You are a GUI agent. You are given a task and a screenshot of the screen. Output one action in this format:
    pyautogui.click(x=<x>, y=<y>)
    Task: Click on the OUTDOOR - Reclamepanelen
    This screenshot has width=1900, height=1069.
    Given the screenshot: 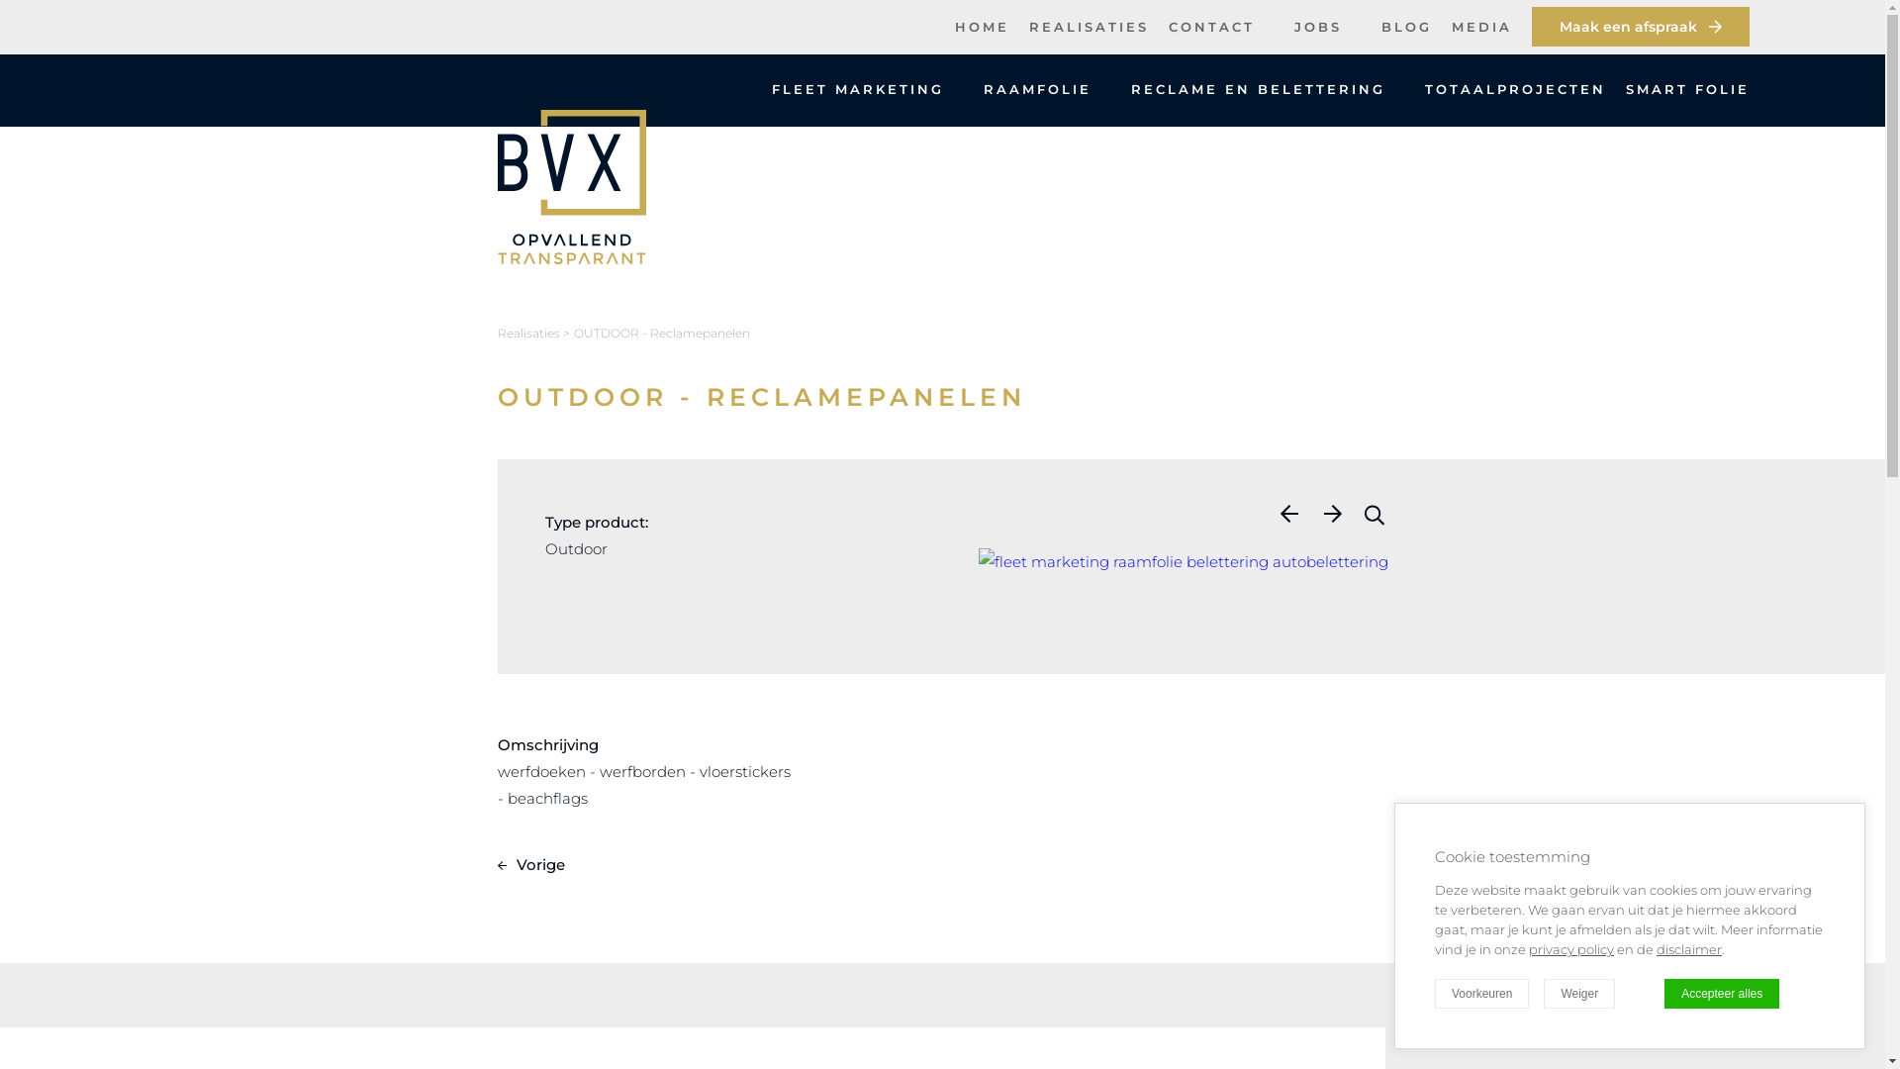 What is the action you would take?
    pyautogui.click(x=662, y=333)
    